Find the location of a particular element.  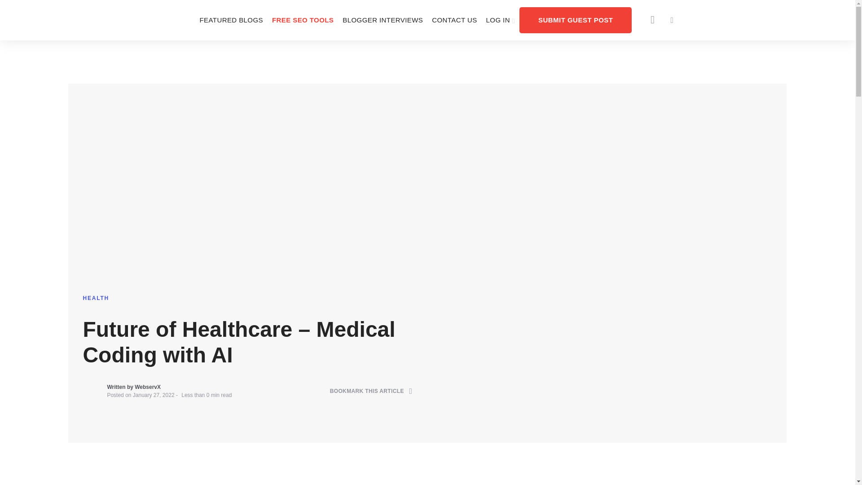

FREE SEO TOOLS is located at coordinates (303, 20).